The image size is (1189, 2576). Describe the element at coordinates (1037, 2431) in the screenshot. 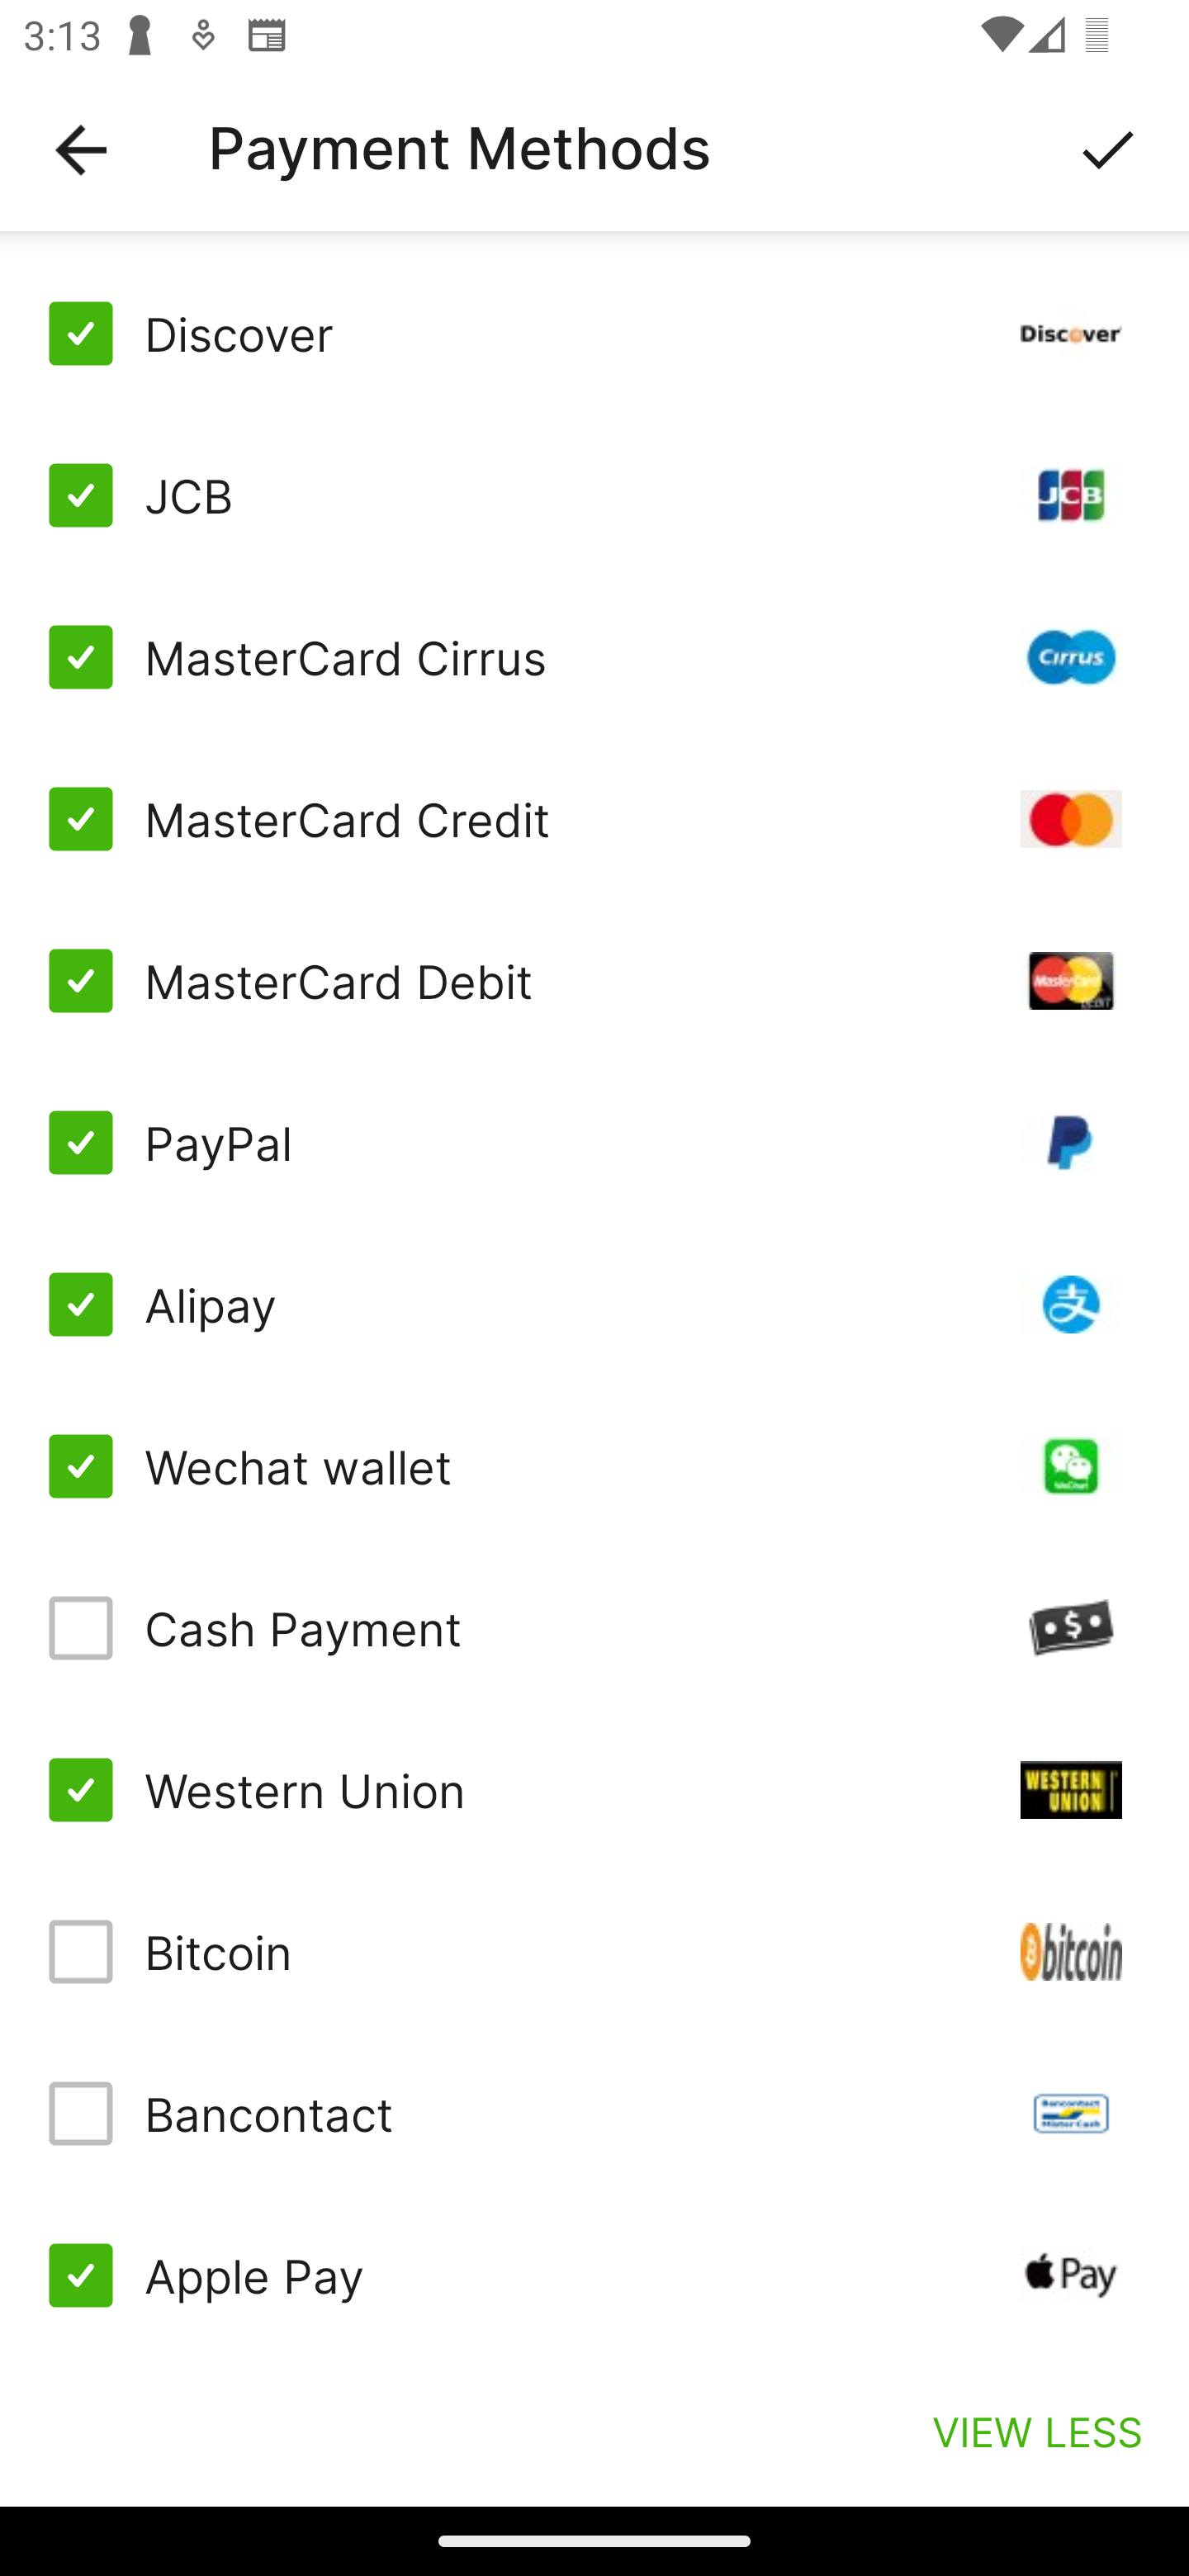

I see `VIEW LESS` at that location.